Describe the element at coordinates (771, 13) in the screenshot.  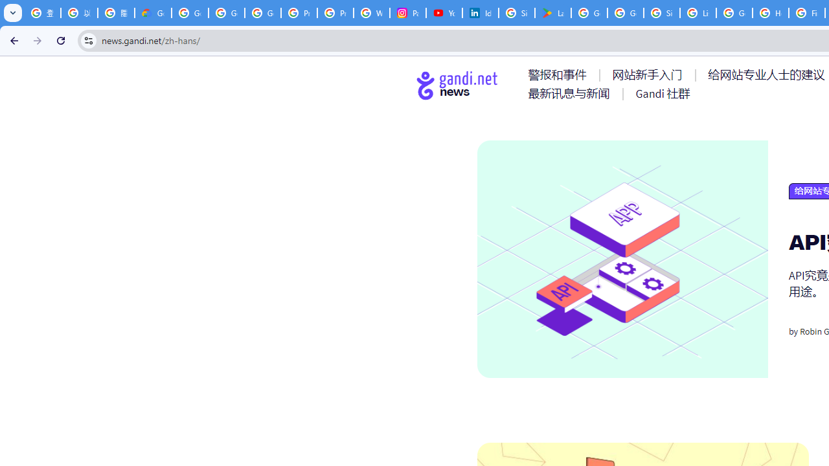
I see `How do I create a new Google Account? - Google Account Help` at that location.